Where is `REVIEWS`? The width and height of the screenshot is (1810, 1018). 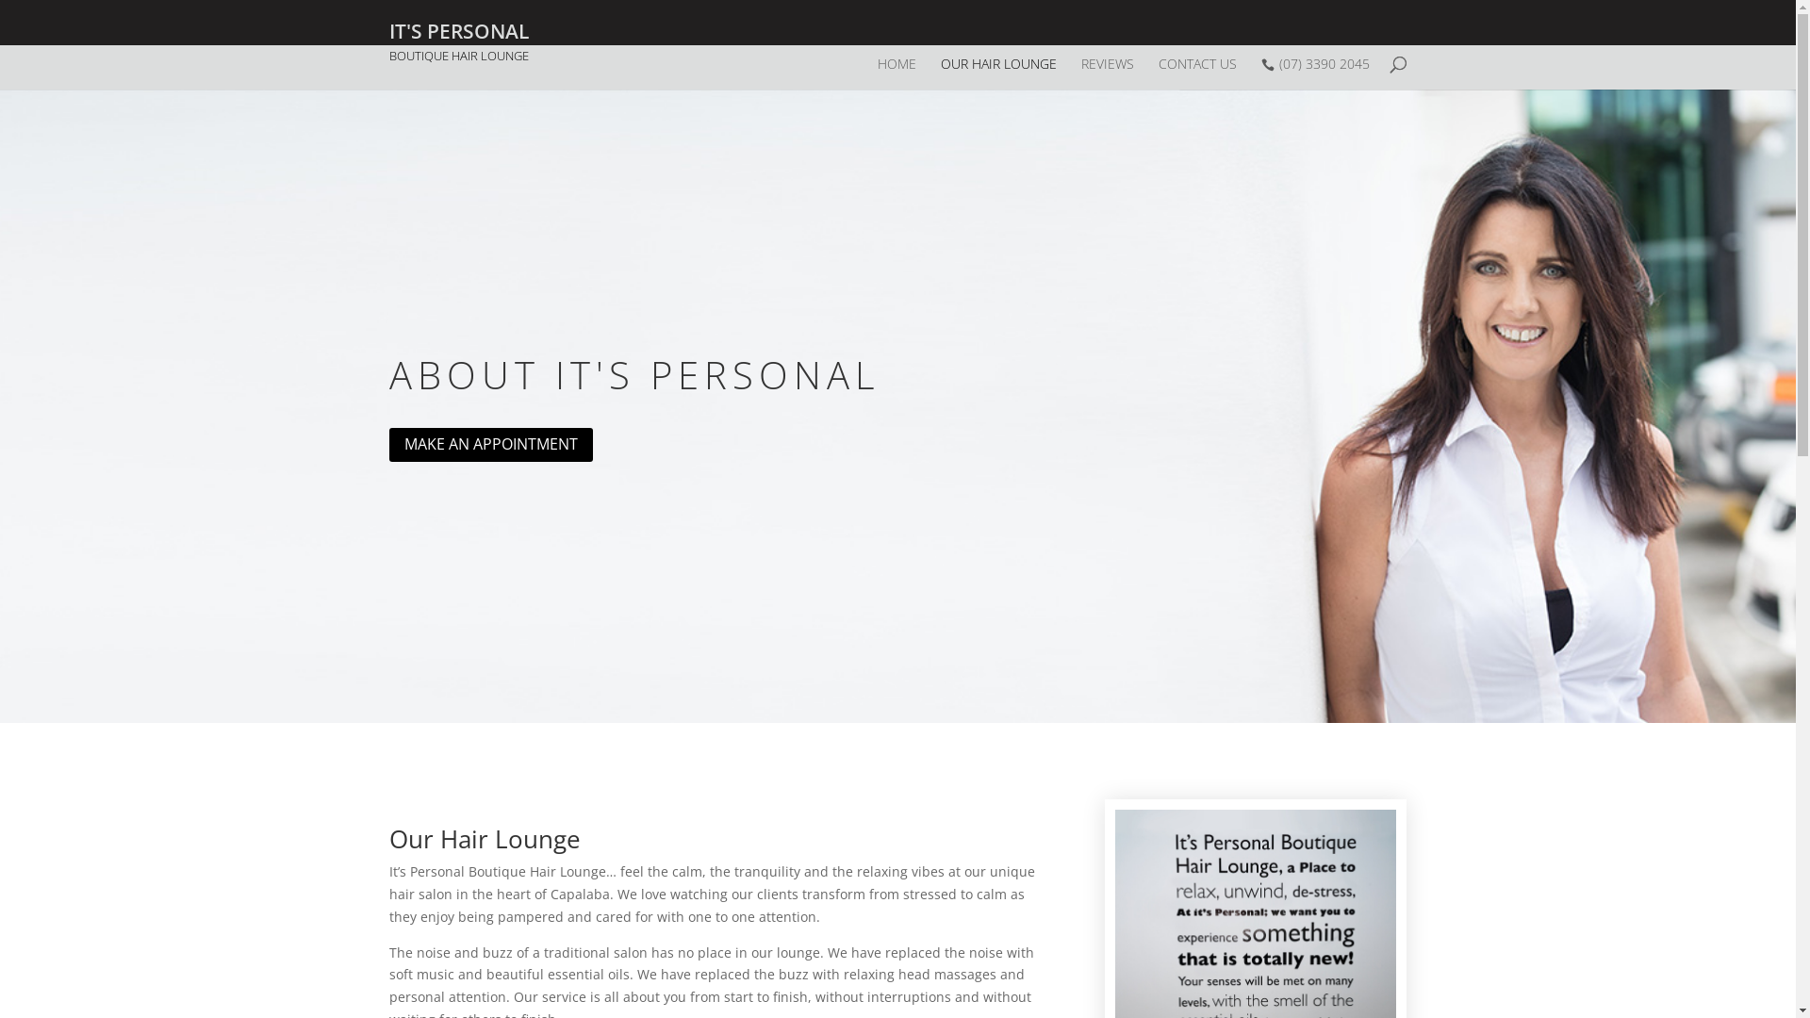 REVIEWS is located at coordinates (1107, 74).